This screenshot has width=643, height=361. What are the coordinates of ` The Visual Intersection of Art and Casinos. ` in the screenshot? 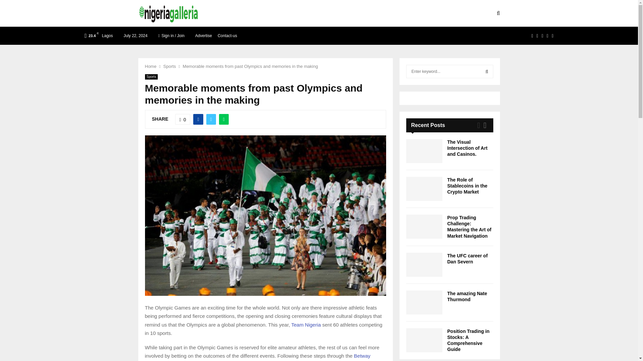 It's located at (468, 148).